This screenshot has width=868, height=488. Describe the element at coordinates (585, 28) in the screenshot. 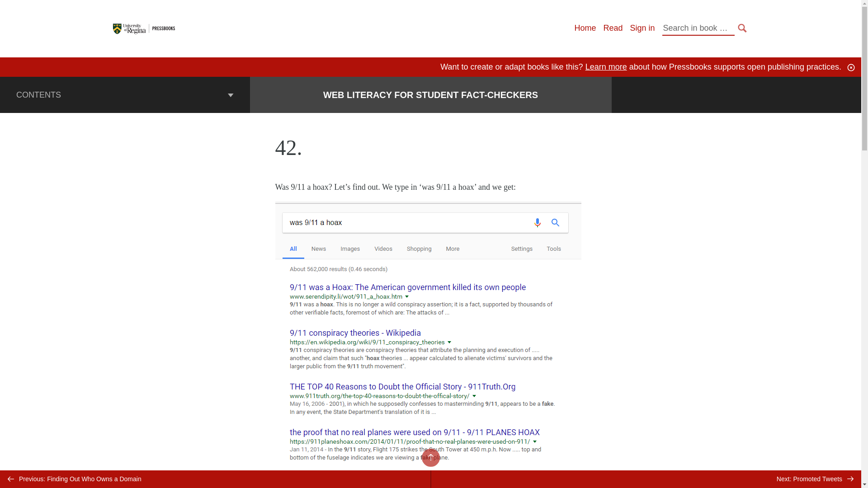

I see `Home` at that location.